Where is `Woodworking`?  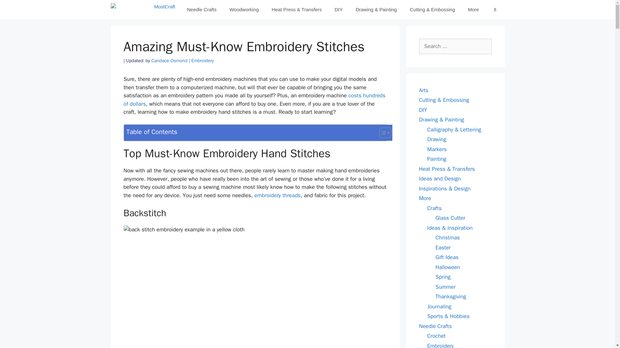 Woodworking is located at coordinates (244, 10).